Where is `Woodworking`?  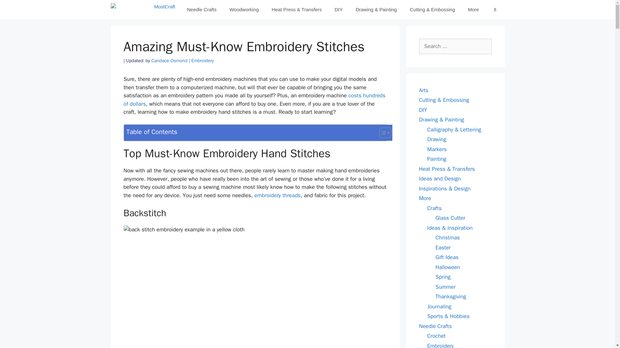 Woodworking is located at coordinates (244, 10).